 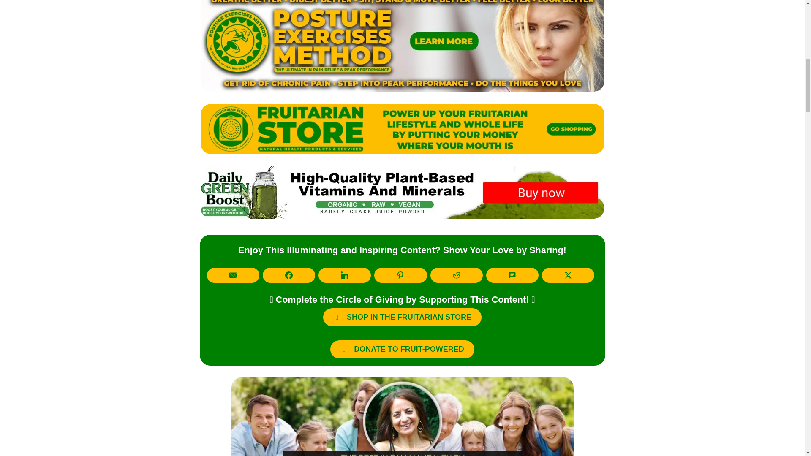 What do you see at coordinates (512, 275) in the screenshot?
I see `Share on SMS` at bounding box center [512, 275].